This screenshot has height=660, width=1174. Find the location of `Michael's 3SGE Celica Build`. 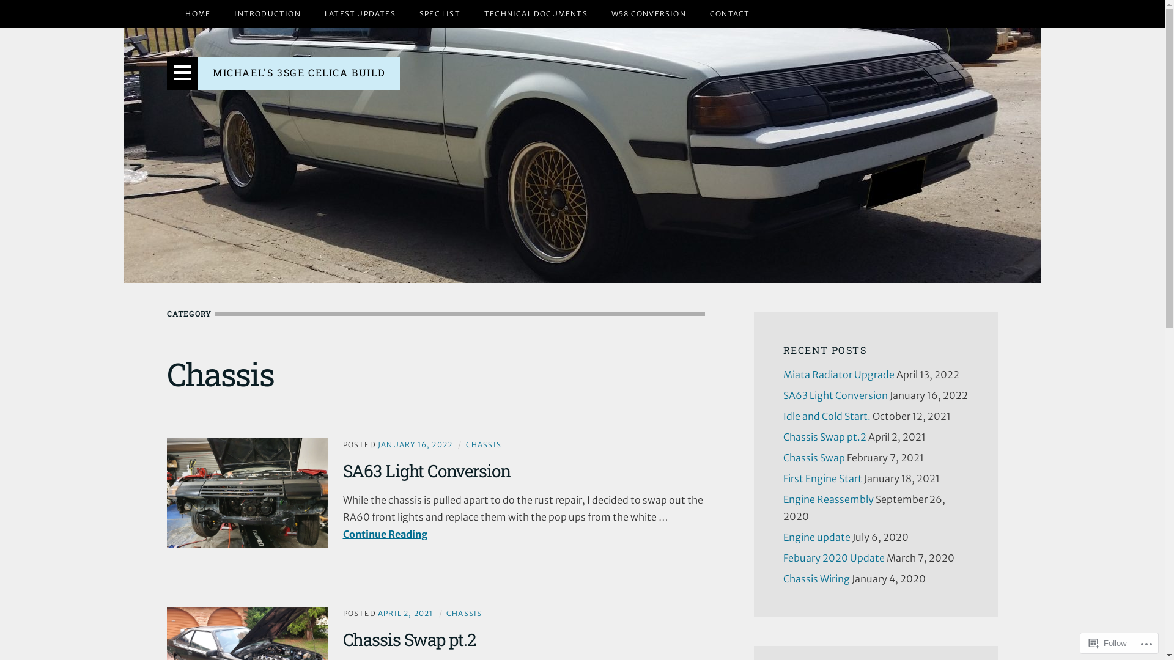

Michael's 3SGE Celica Build is located at coordinates (582, 155).